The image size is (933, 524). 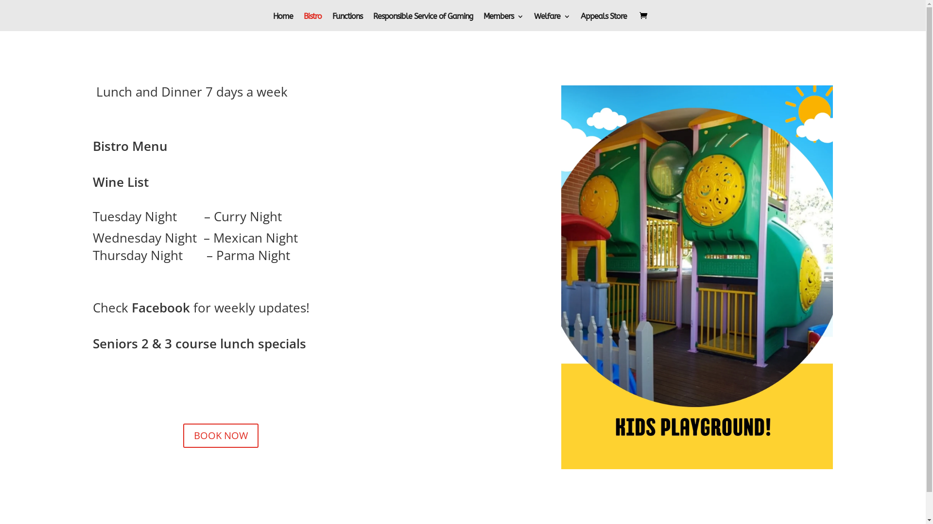 I want to click on BOOK NOW, so click(x=221, y=436).